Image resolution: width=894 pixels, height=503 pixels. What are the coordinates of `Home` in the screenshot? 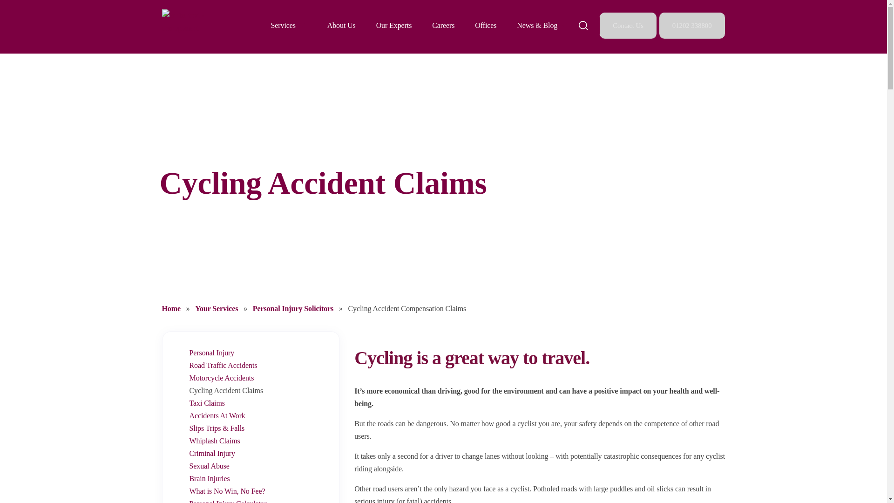 It's located at (172, 308).